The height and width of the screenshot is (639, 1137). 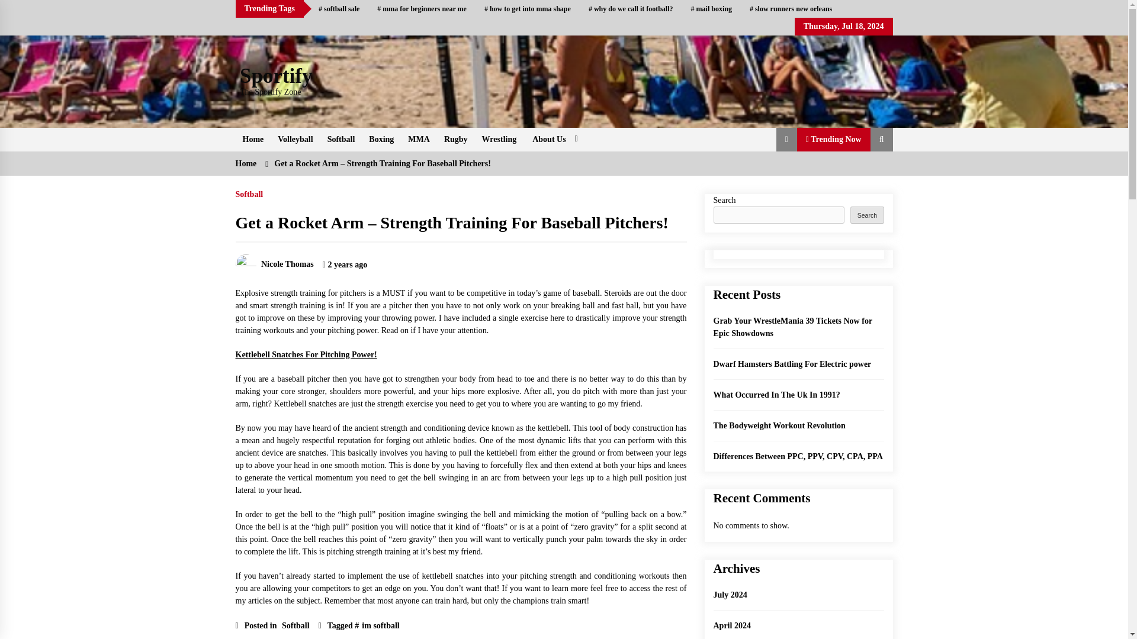 What do you see at coordinates (381, 140) in the screenshot?
I see `Boxing` at bounding box center [381, 140].